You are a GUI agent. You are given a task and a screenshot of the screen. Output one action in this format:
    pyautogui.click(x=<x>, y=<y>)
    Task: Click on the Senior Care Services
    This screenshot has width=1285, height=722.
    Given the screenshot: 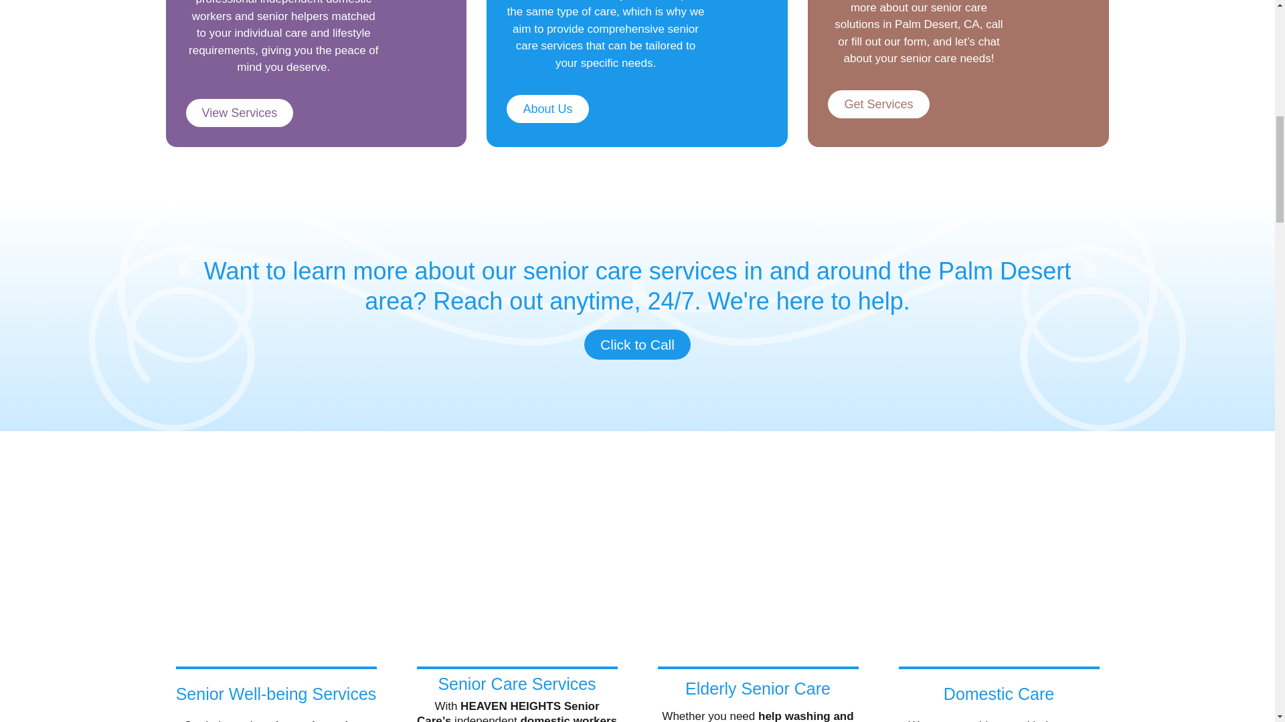 What is the action you would take?
    pyautogui.click(x=517, y=683)
    